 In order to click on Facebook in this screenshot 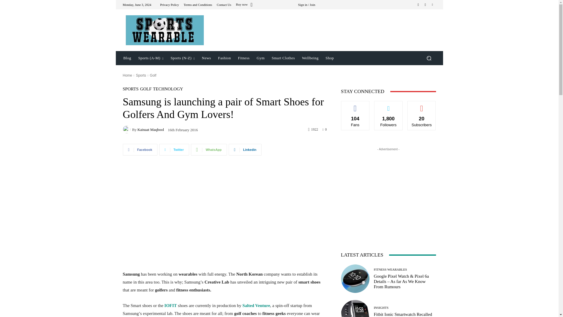, I will do `click(418, 5)`.